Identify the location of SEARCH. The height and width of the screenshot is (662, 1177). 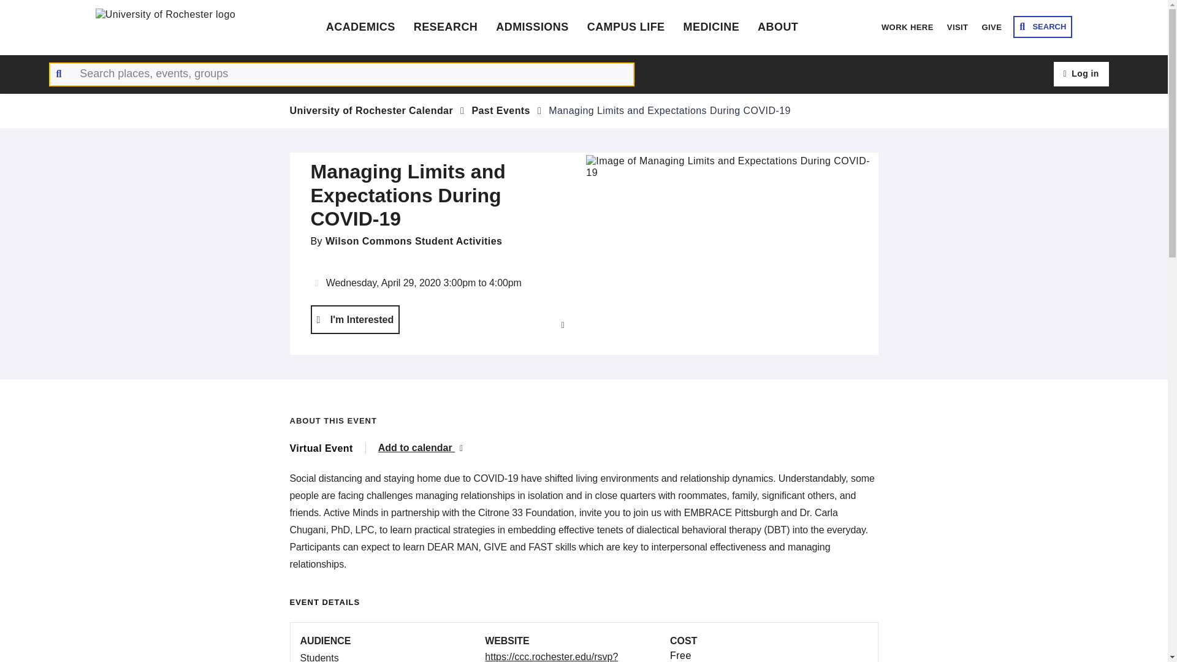
(1043, 26).